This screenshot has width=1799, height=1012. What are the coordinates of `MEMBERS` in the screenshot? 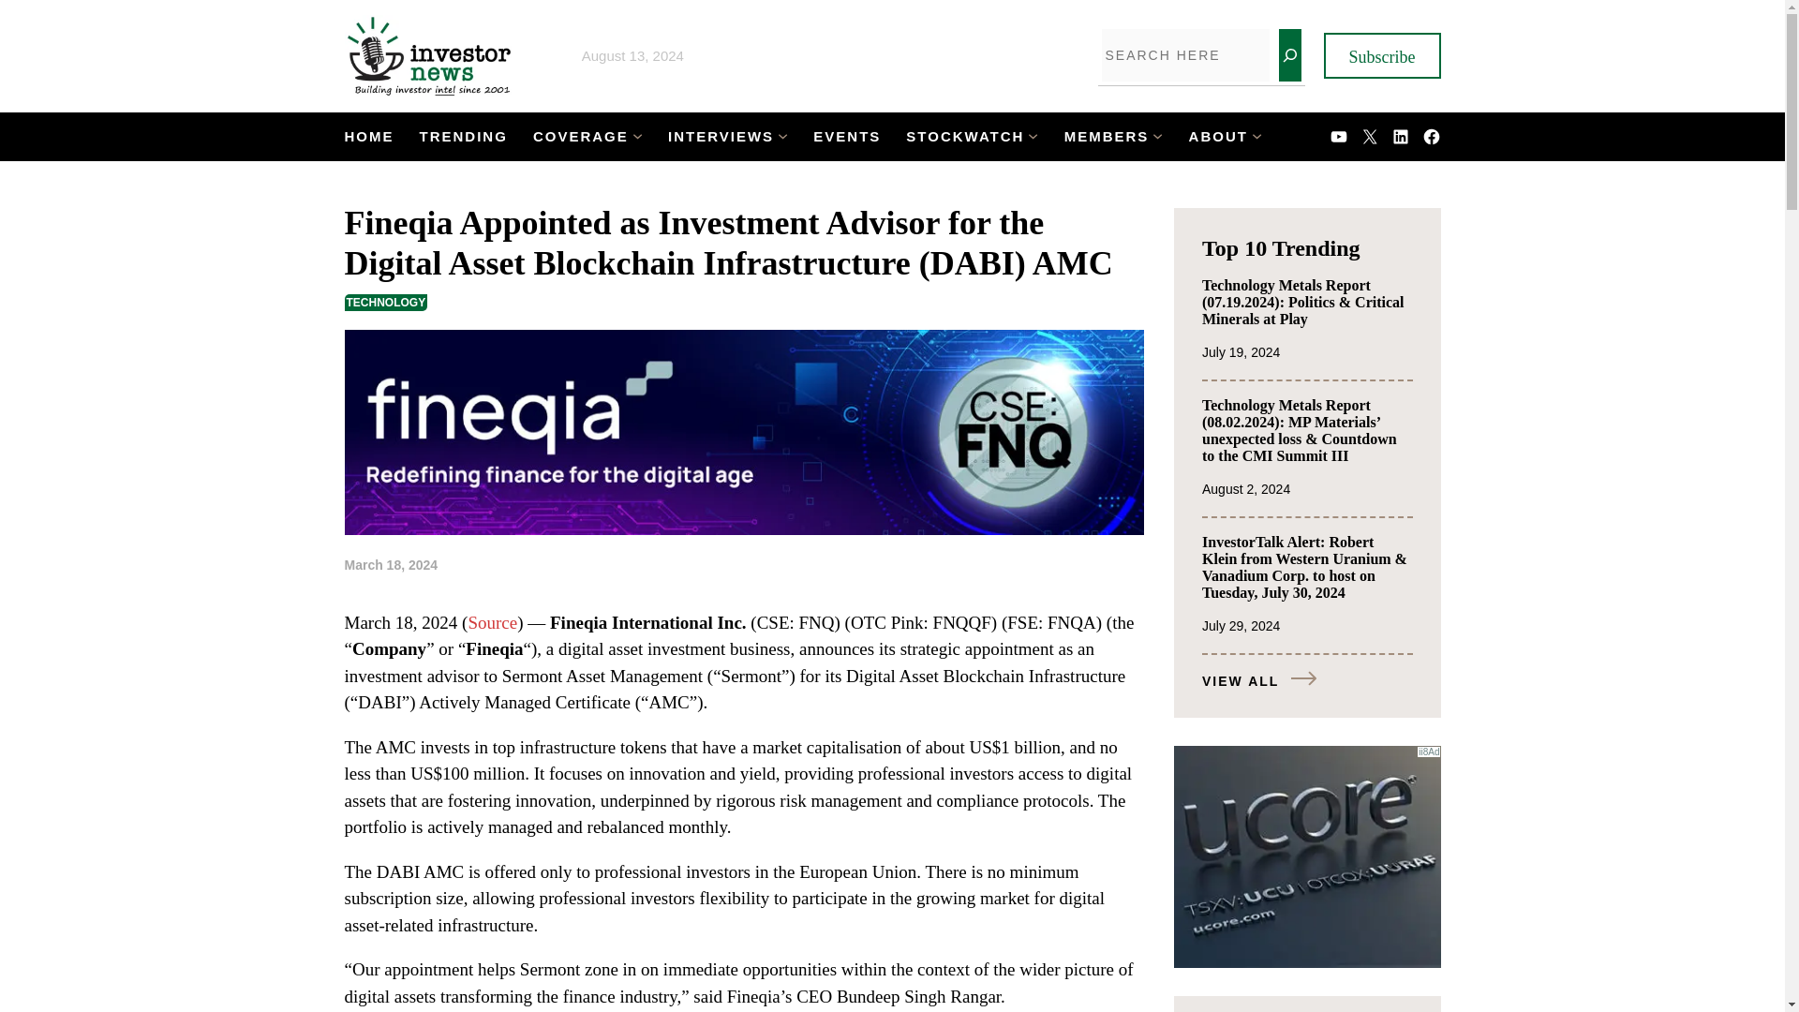 It's located at (1107, 137).